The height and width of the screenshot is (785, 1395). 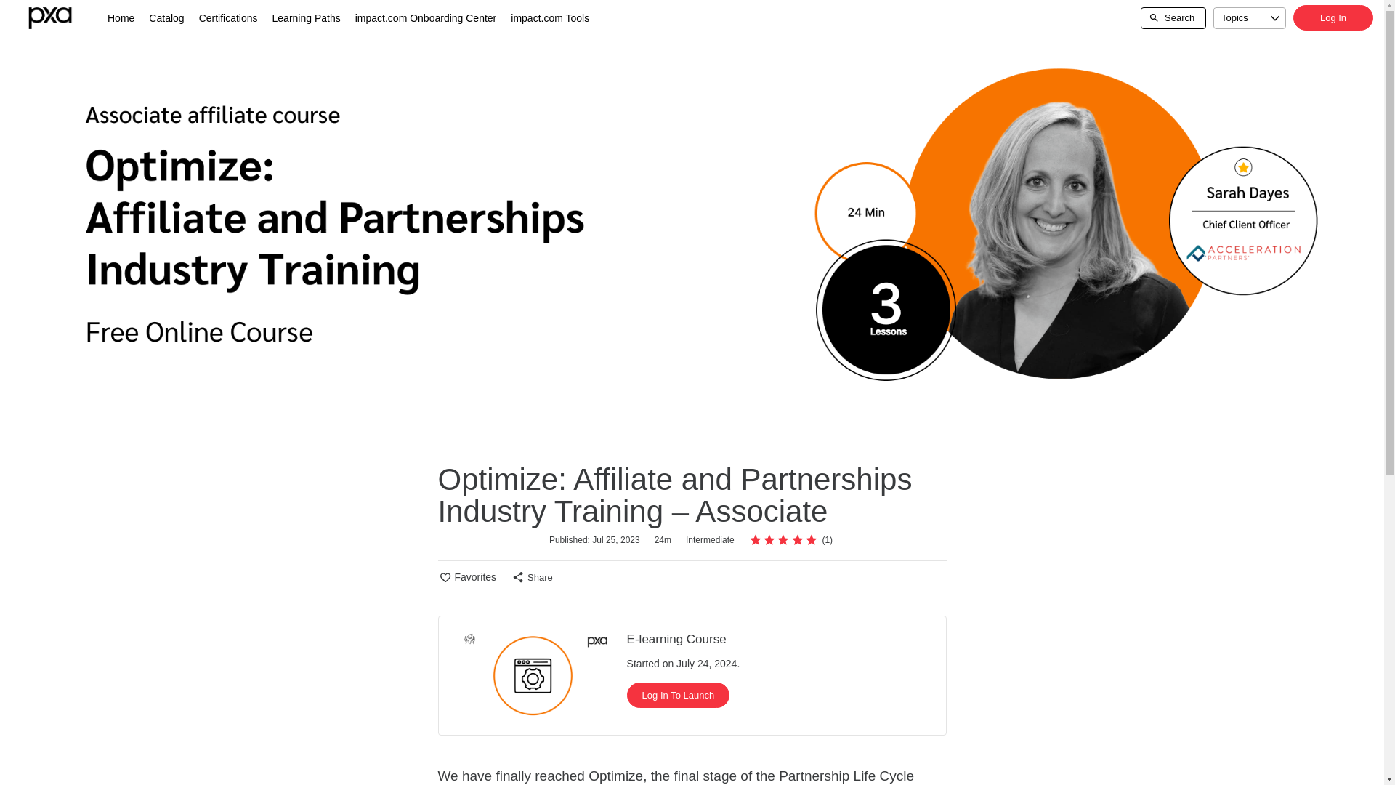 I want to click on Catalog, so click(x=166, y=17).